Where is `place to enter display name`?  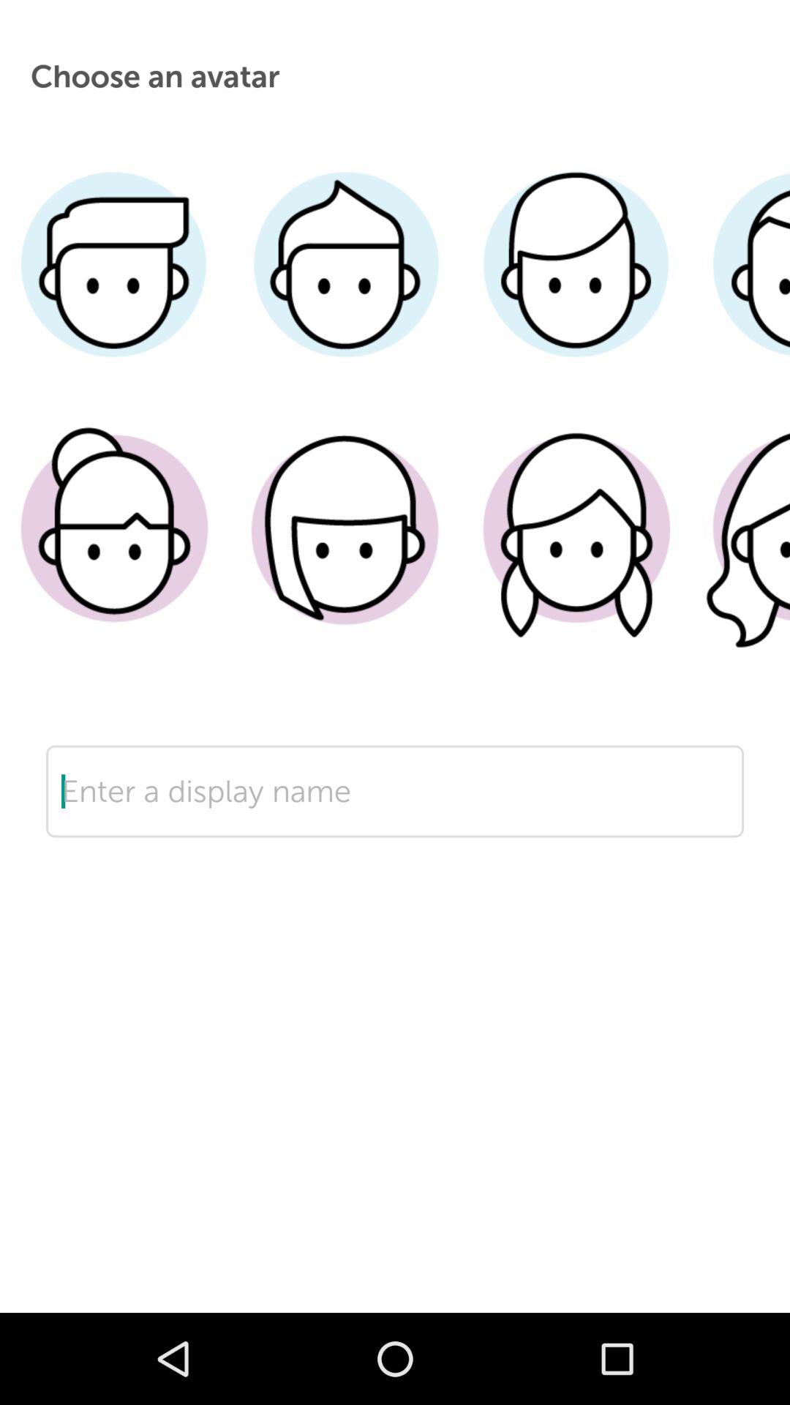 place to enter display name is located at coordinates (395, 837).